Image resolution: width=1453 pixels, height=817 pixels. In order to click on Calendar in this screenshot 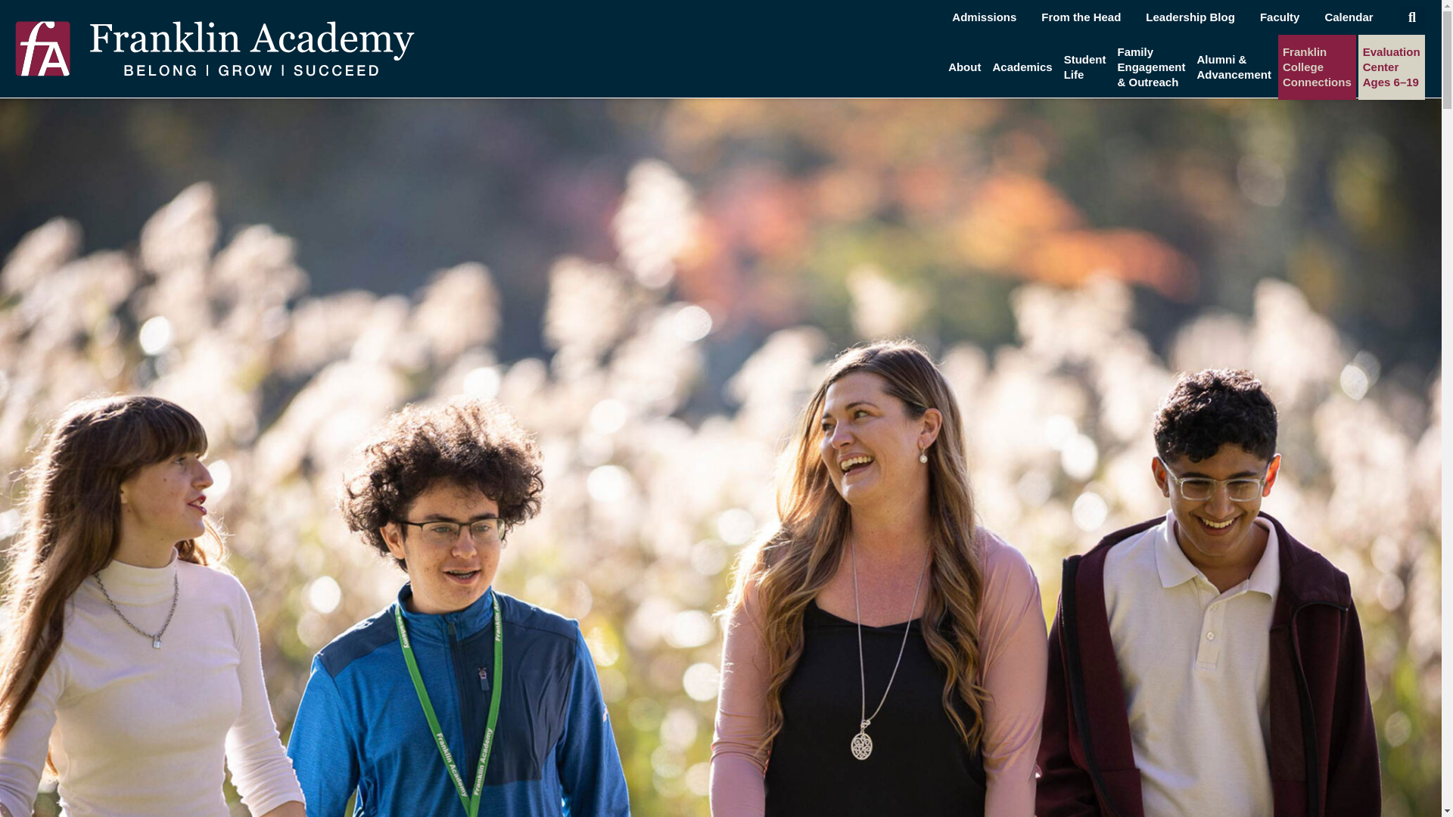, I will do `click(1349, 17)`.